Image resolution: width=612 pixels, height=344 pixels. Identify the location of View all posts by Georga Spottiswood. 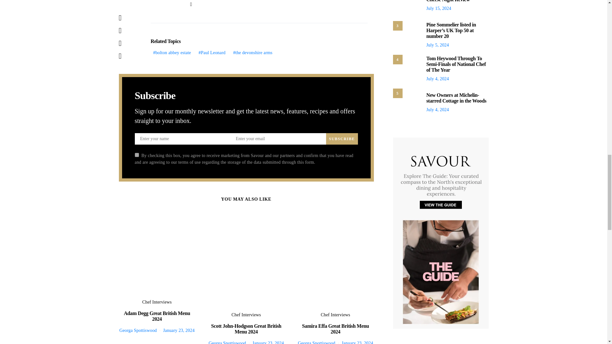
(138, 331).